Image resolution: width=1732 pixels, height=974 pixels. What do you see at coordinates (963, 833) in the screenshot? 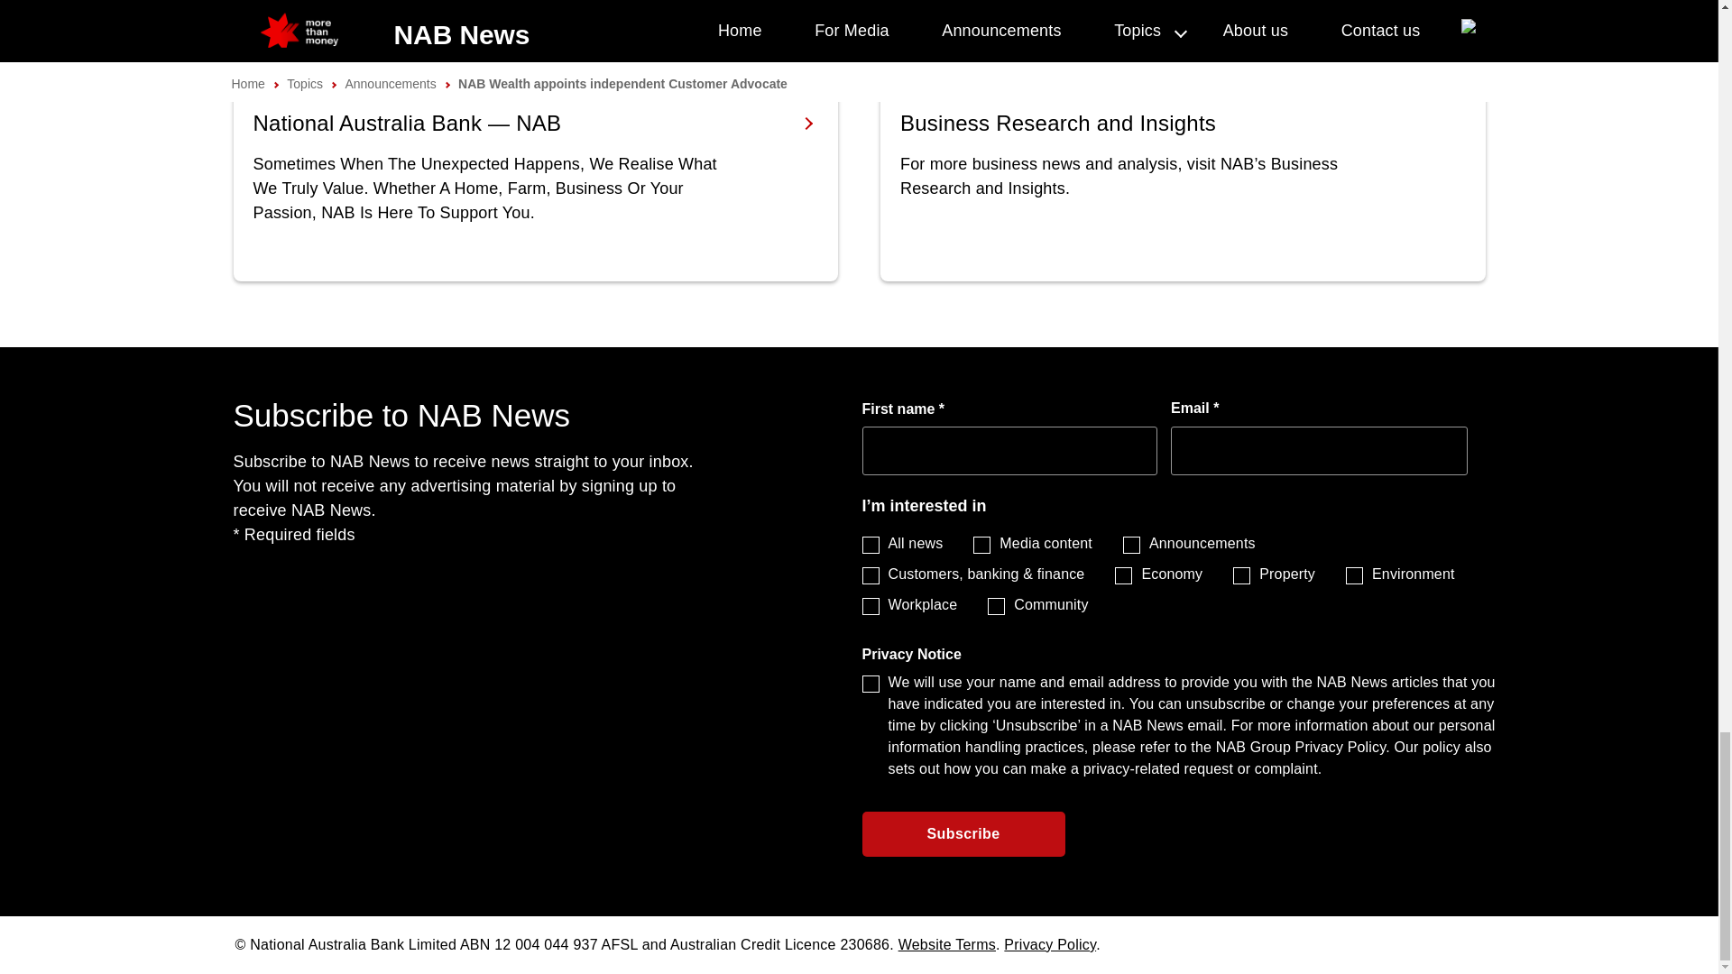
I see `Subscribe` at bounding box center [963, 833].